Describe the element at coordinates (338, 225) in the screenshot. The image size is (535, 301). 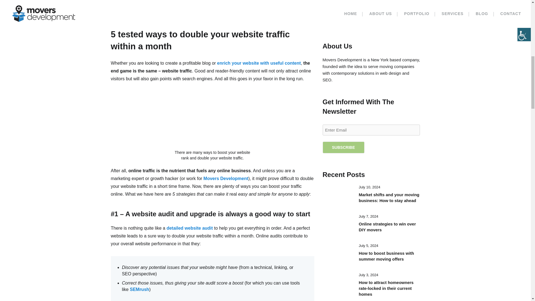
I see `Online strategies to win over DIY movers` at that location.